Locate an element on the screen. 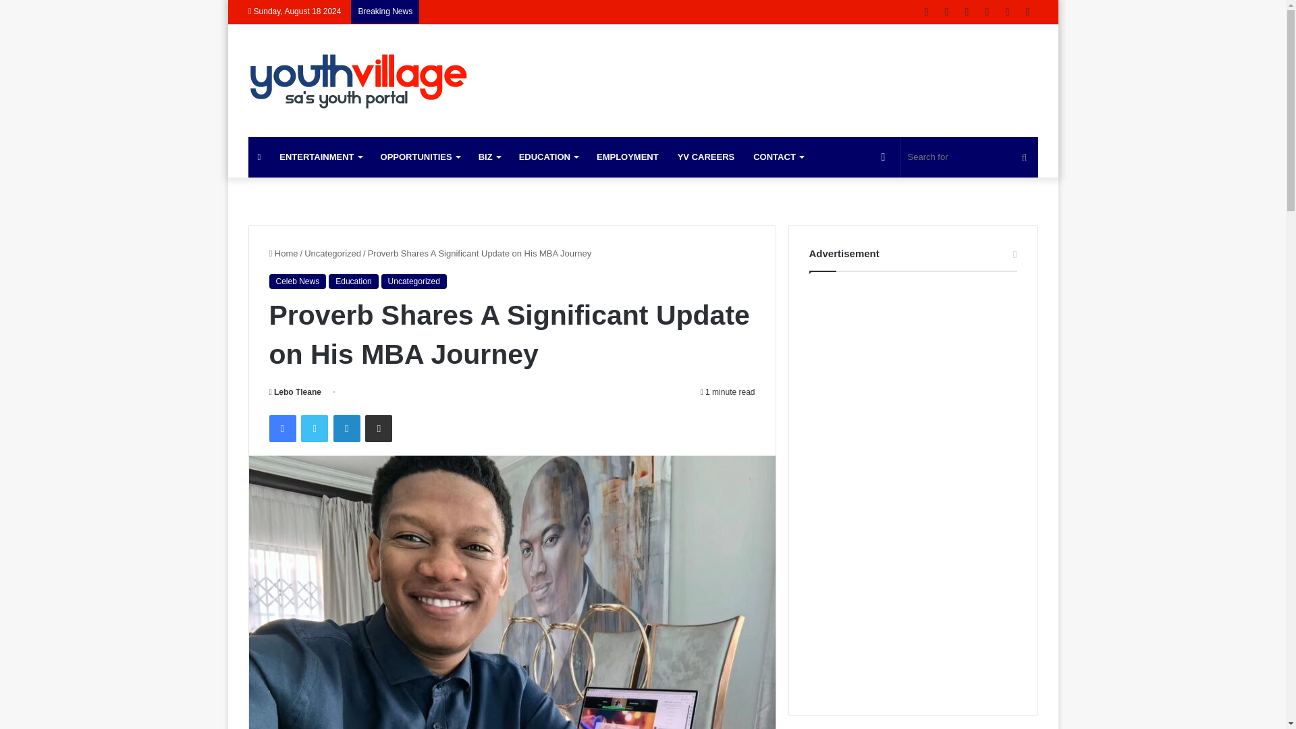 Image resolution: width=1296 pixels, height=729 pixels. Facebook is located at coordinates (281, 428).